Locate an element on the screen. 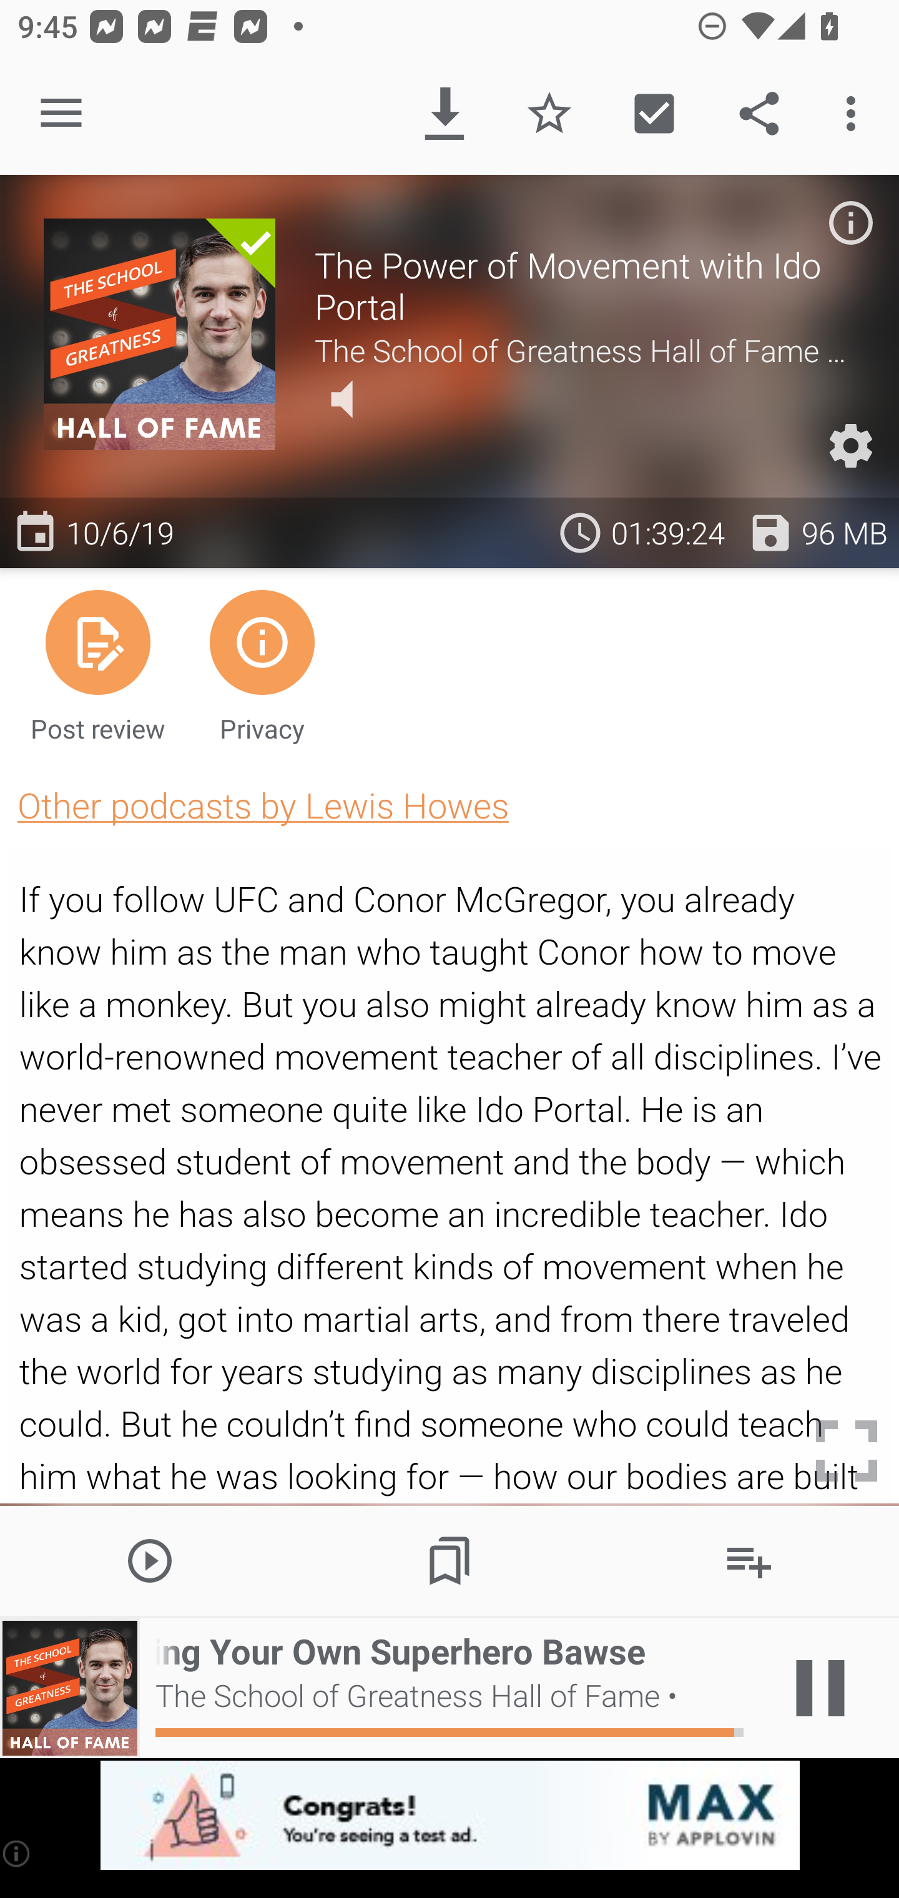 The image size is (899, 1898). Toggle full screen mode is located at coordinates (847, 1451).